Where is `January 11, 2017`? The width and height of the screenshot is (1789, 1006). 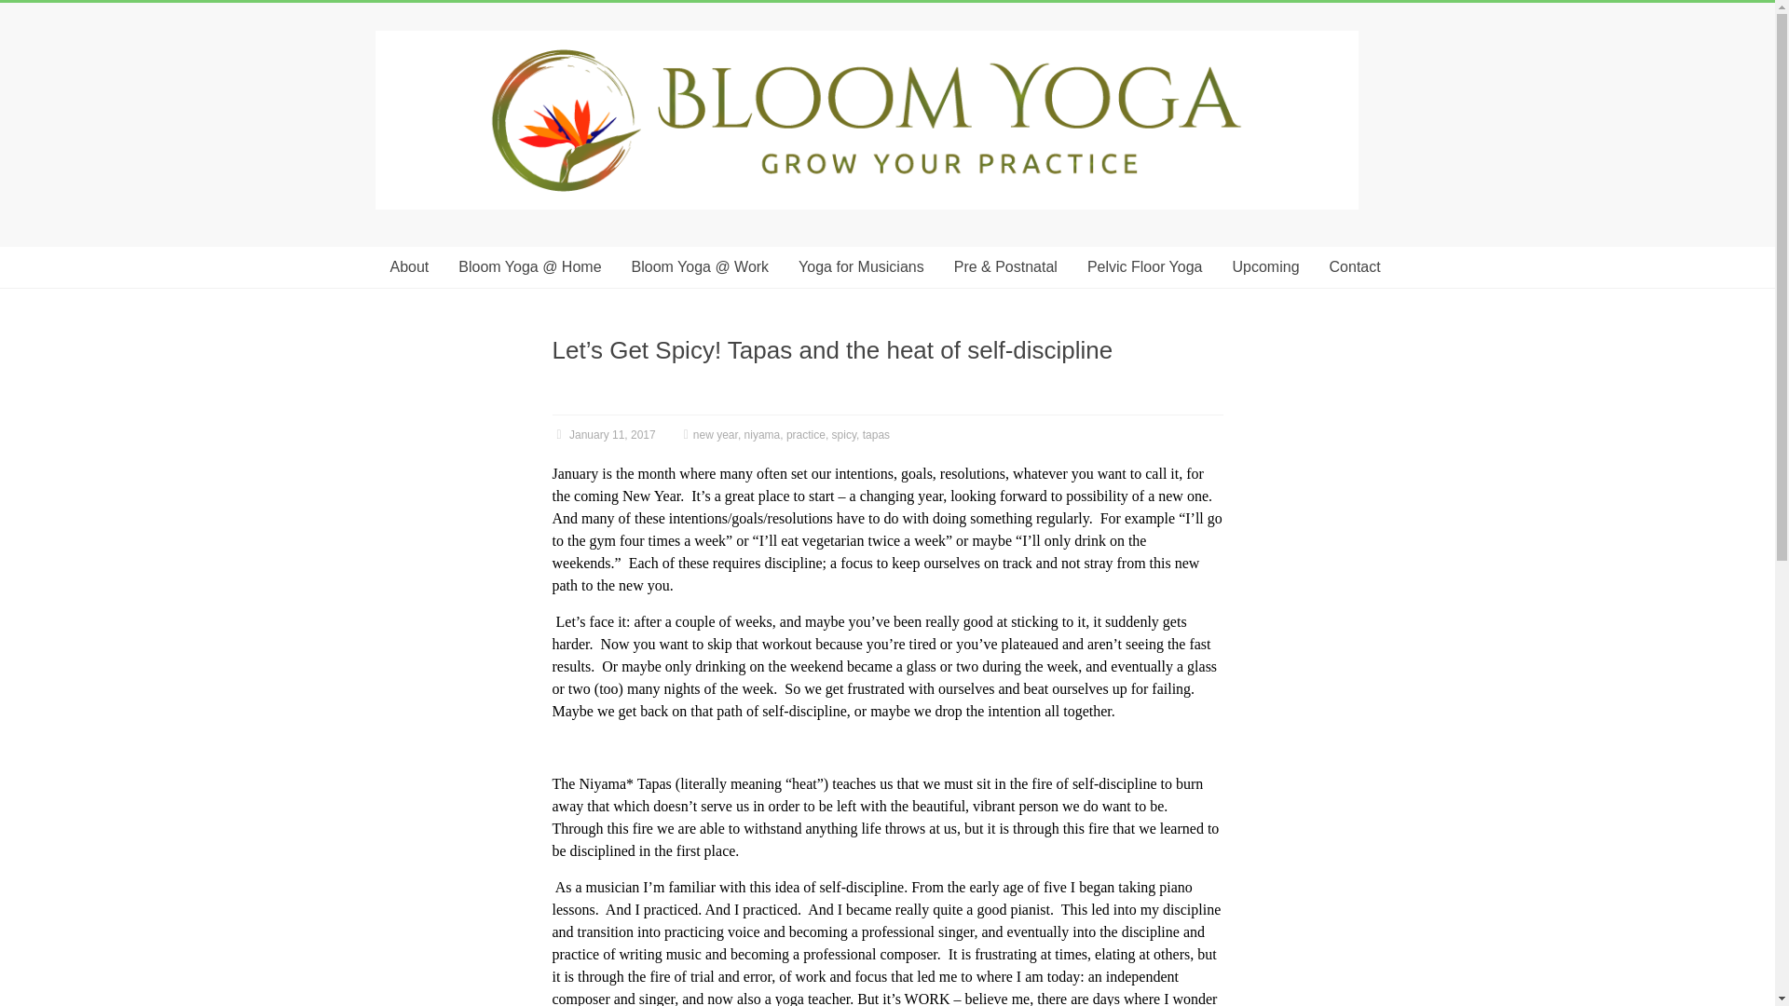
January 11, 2017 is located at coordinates (602, 435).